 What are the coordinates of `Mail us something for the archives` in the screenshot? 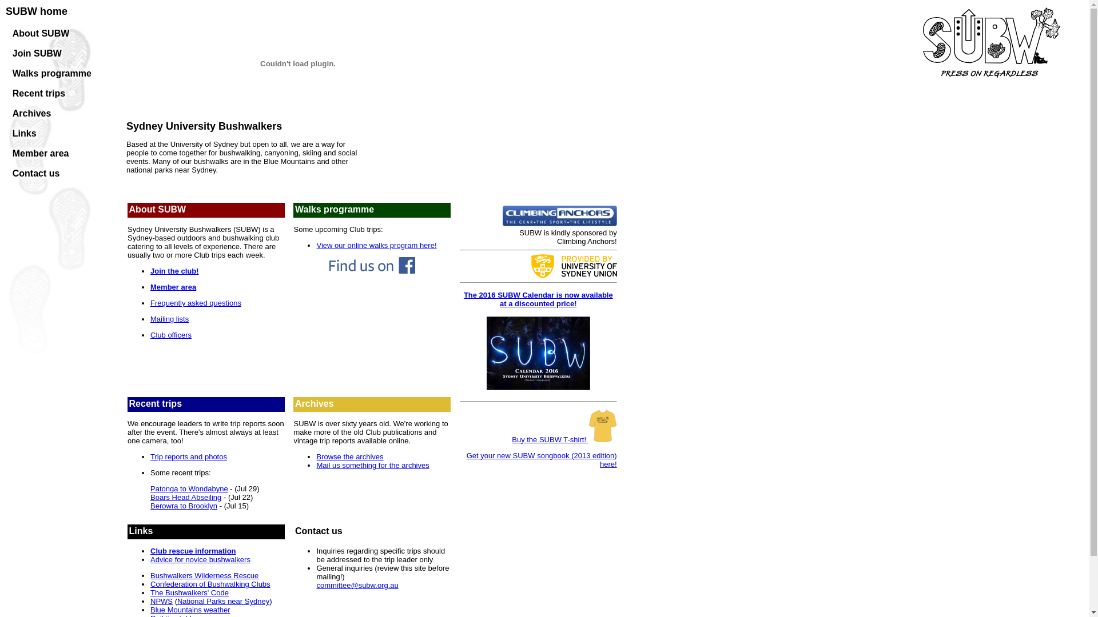 It's located at (373, 465).